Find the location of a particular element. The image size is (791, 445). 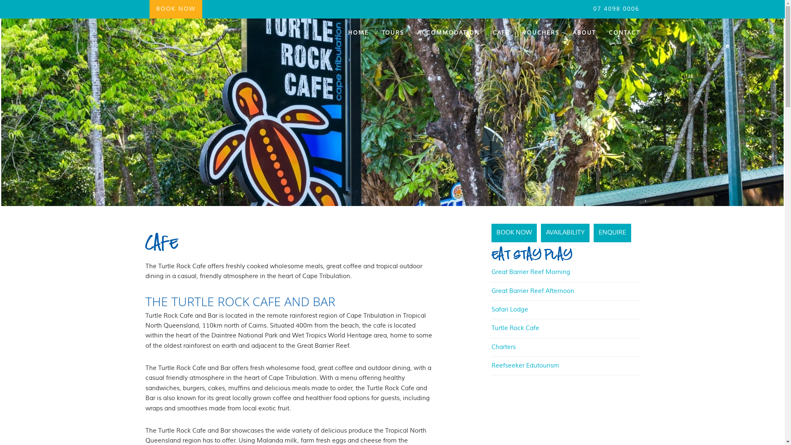

Charters is located at coordinates (503, 347).